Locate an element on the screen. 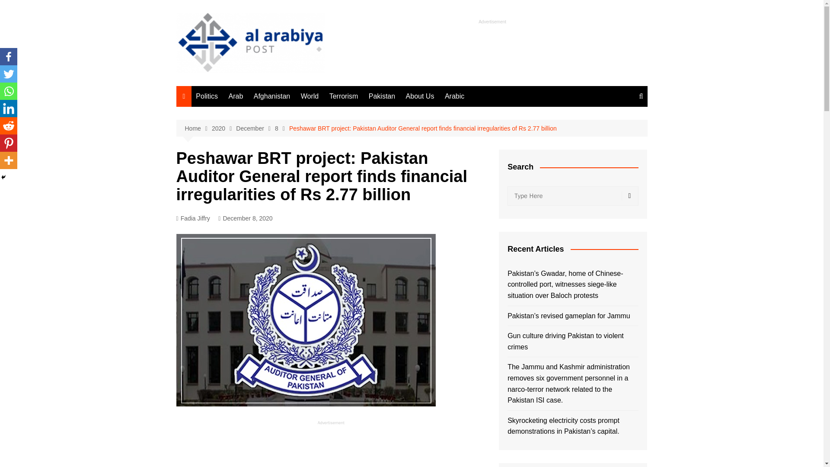 The width and height of the screenshot is (830, 467). Facebook is located at coordinates (9, 57).